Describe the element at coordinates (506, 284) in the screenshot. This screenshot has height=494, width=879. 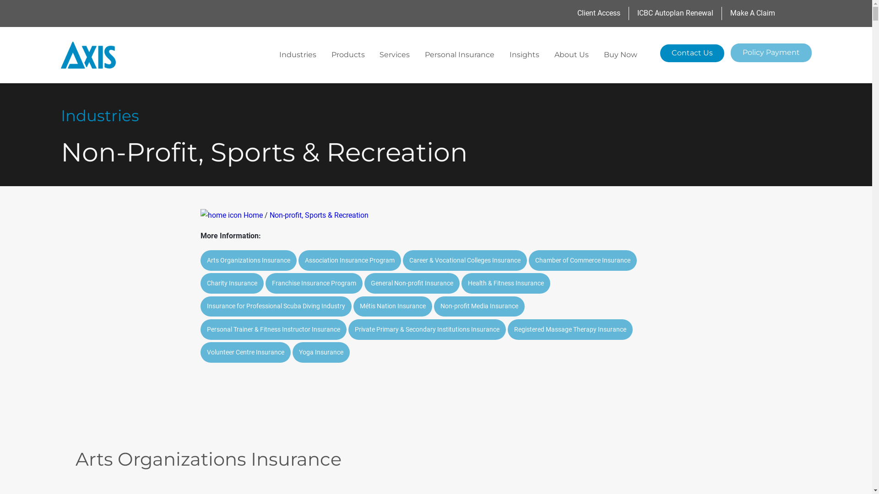
I see `Health & Fitness Insurance` at that location.